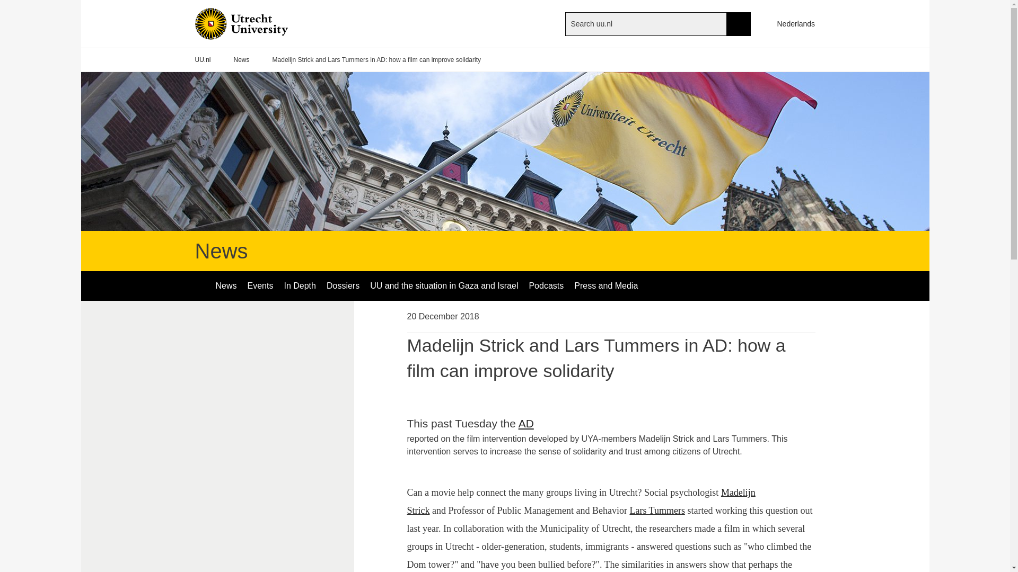 This screenshot has width=1018, height=572. Describe the element at coordinates (299, 286) in the screenshot. I see `In Depth` at that location.